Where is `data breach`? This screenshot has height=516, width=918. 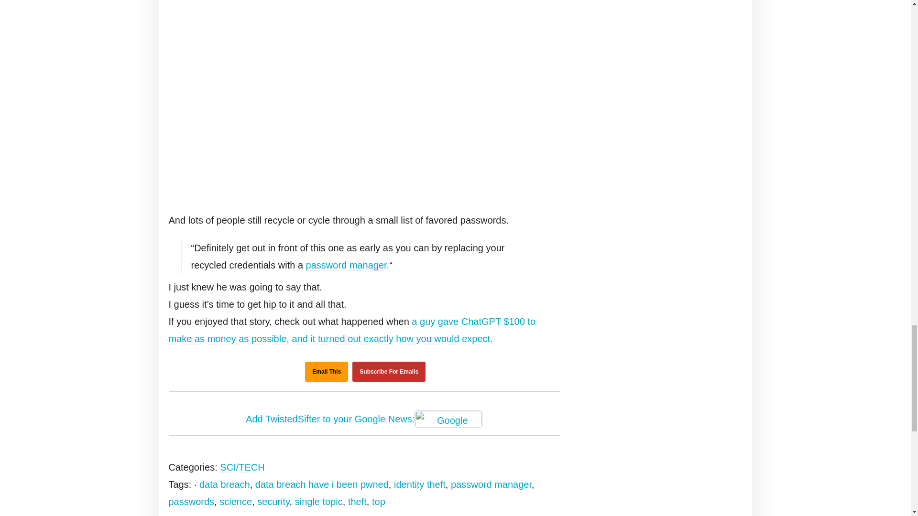
data breach is located at coordinates (224, 484).